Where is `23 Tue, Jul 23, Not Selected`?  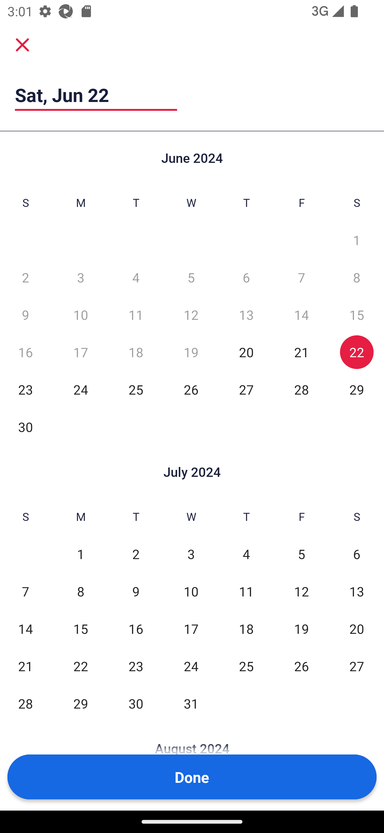
23 Tue, Jul 23, Not Selected is located at coordinates (136, 666).